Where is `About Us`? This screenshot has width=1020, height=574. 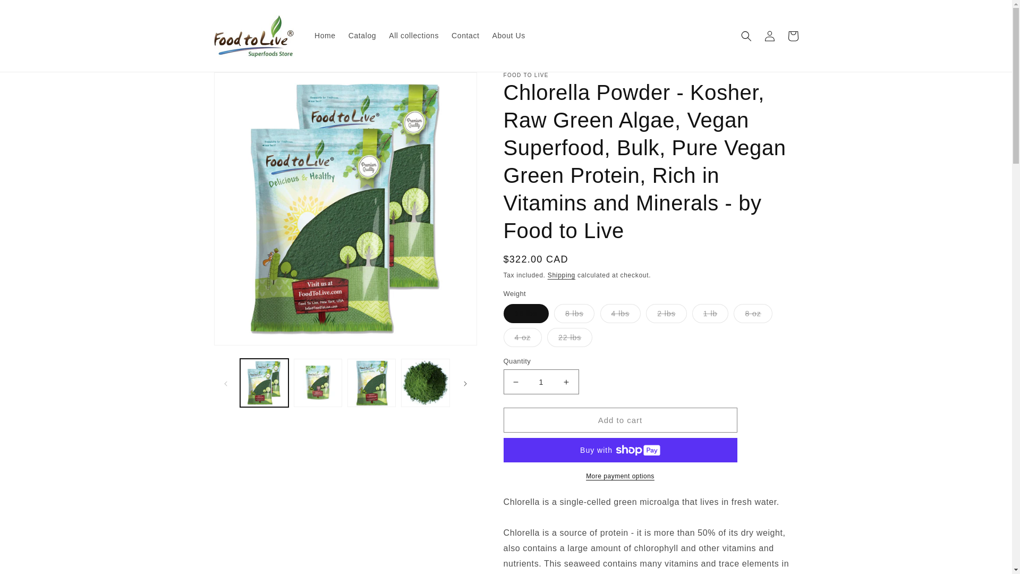
About Us is located at coordinates (508, 35).